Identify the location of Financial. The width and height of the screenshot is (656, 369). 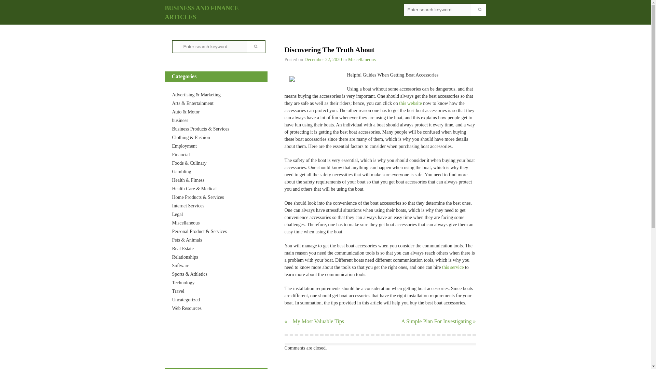
(181, 154).